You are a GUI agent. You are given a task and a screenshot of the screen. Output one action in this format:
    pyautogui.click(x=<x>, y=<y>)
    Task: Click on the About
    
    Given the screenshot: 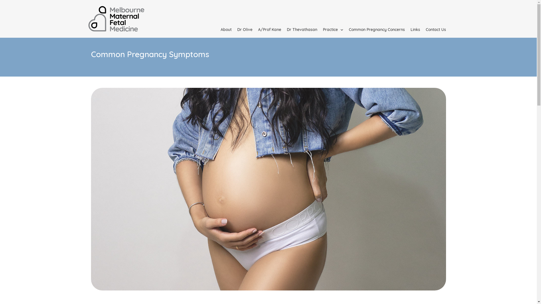 What is the action you would take?
    pyautogui.click(x=226, y=30)
    